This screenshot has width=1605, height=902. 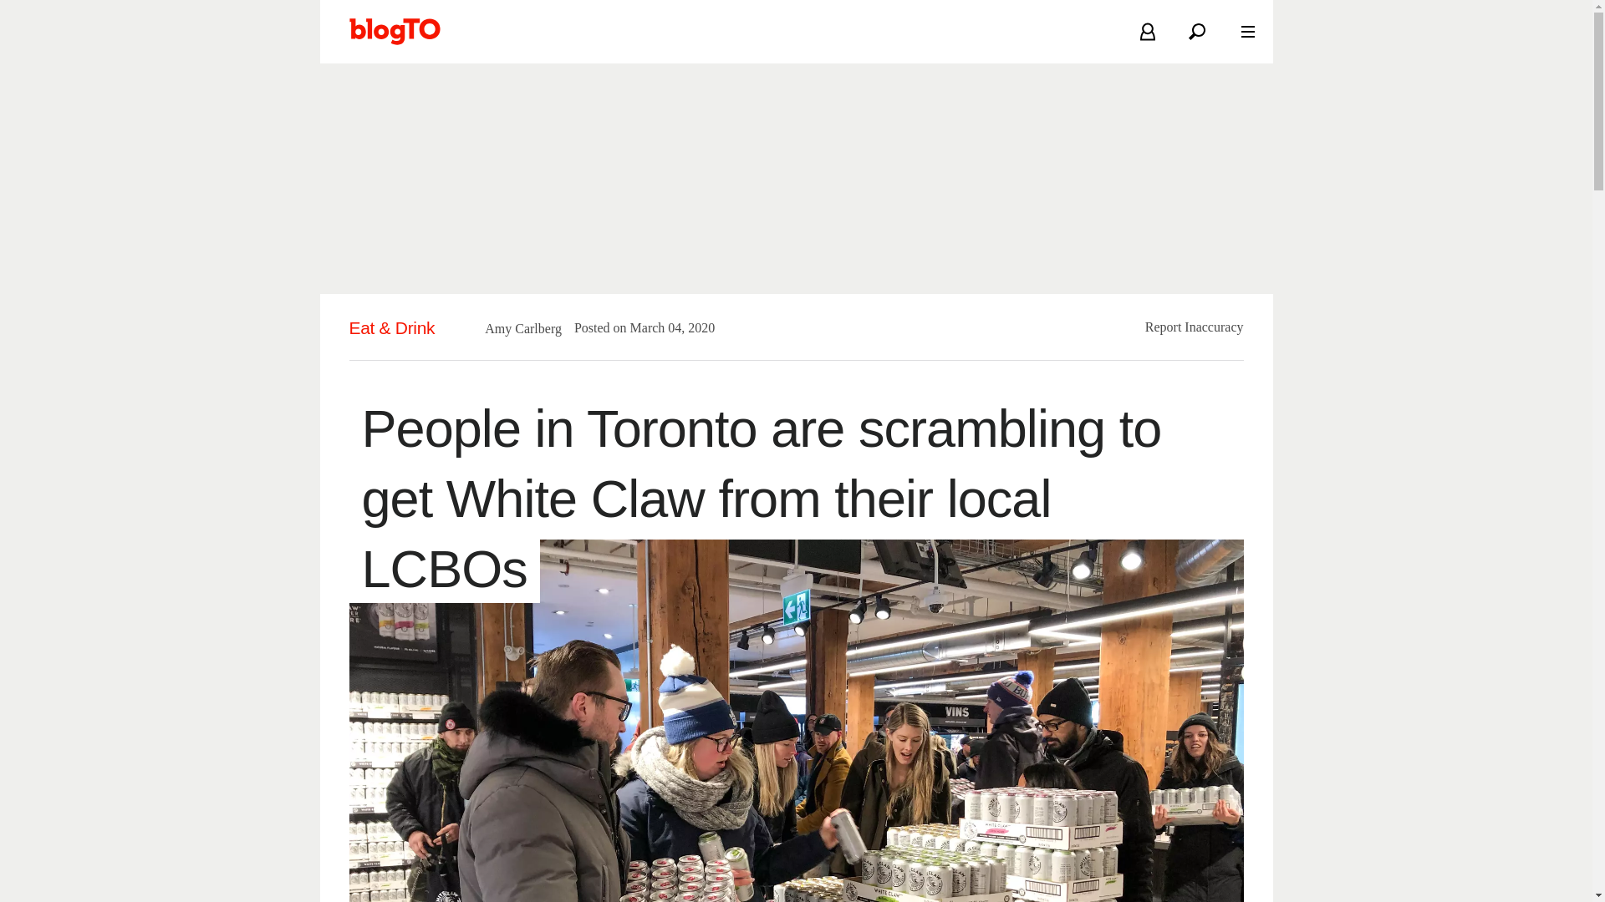 I want to click on 2020-03-04T15:27:13, so click(x=664, y=327).